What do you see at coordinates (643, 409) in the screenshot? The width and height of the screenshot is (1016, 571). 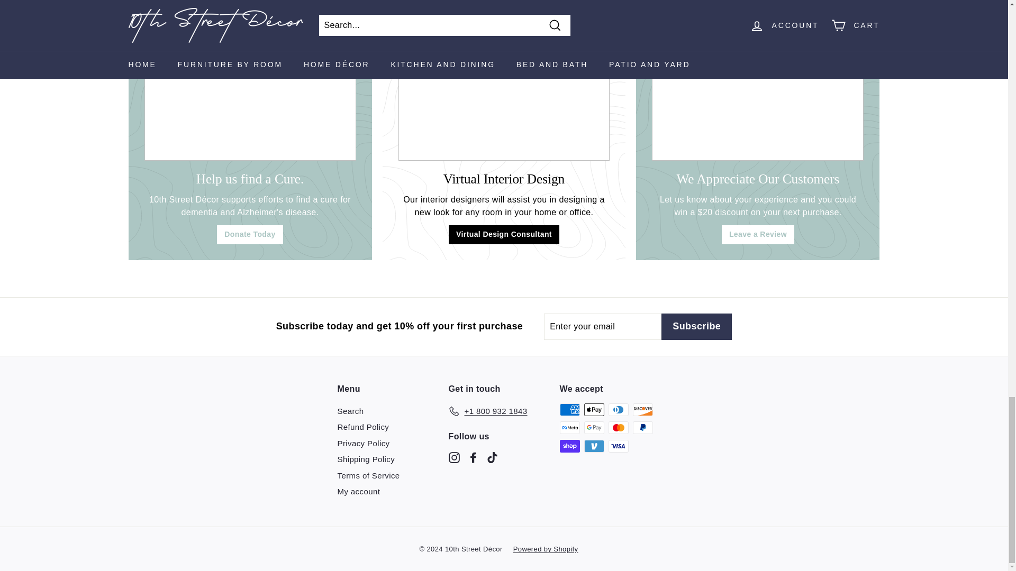 I see `Discover` at bounding box center [643, 409].